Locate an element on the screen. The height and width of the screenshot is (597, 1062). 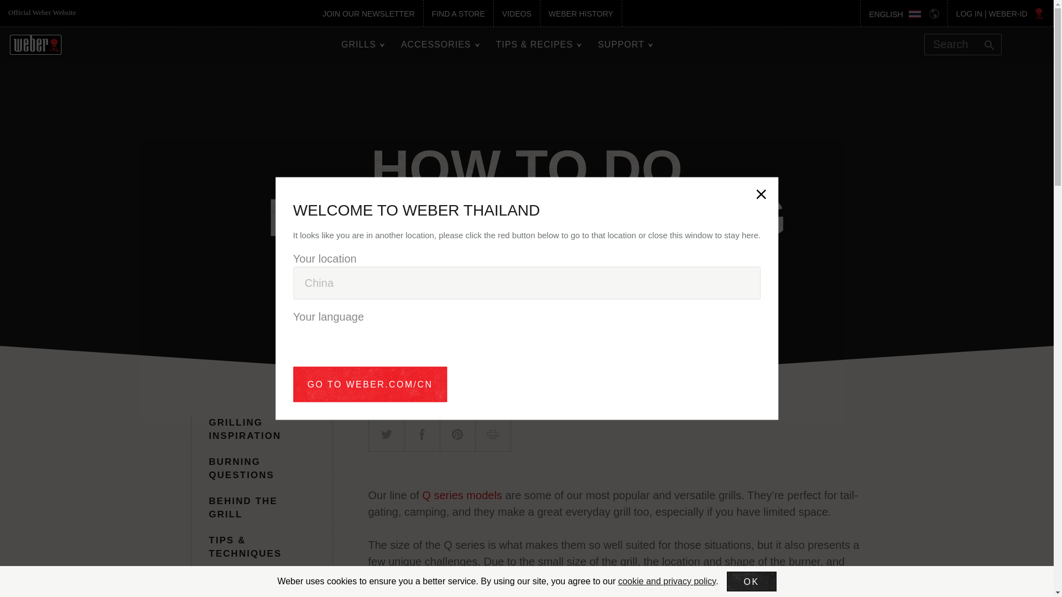
Newsletter is located at coordinates (368, 13).